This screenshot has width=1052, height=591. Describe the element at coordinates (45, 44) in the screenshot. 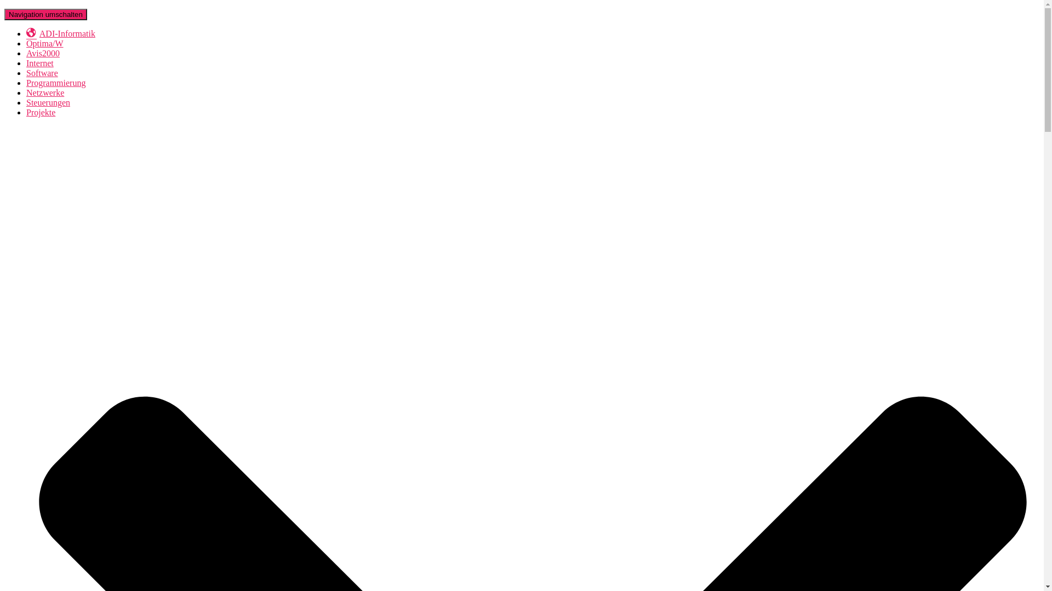

I see `Optima/W` at that location.